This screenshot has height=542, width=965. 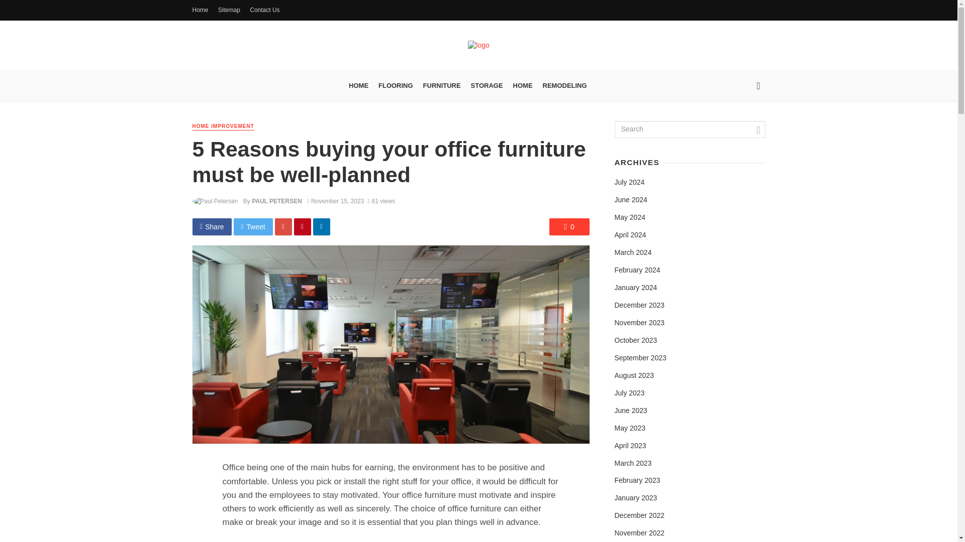 What do you see at coordinates (358, 85) in the screenshot?
I see `HOME` at bounding box center [358, 85].